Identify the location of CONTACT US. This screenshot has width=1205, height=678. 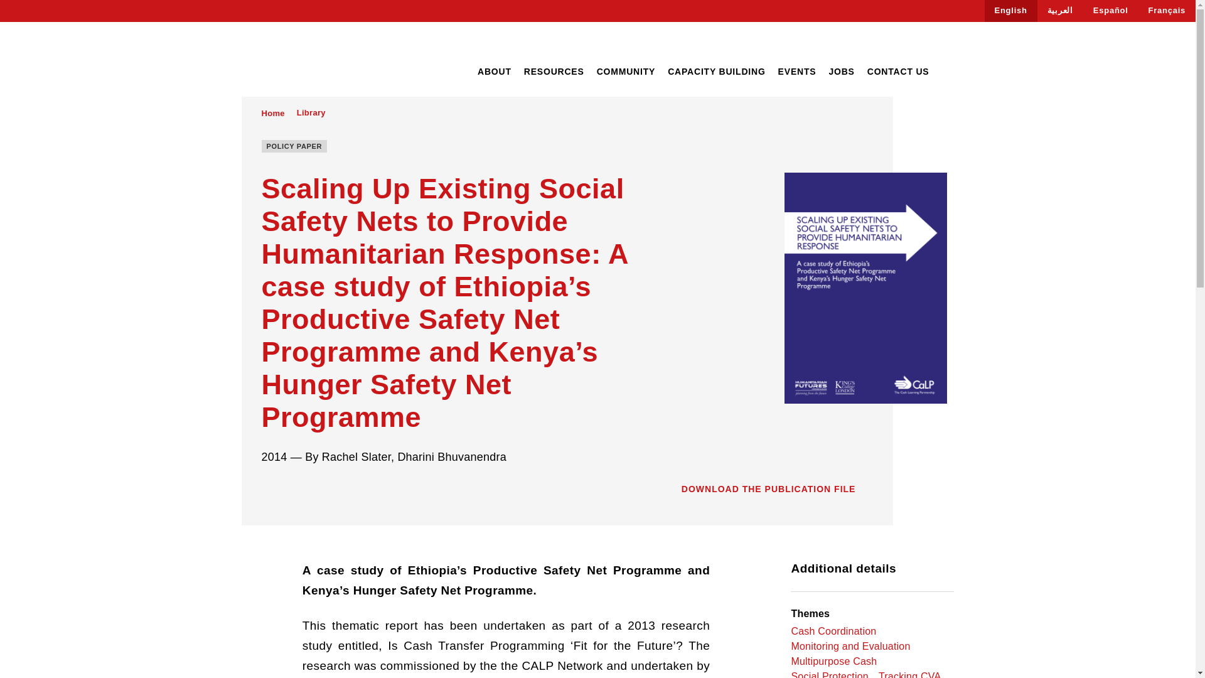
(898, 72).